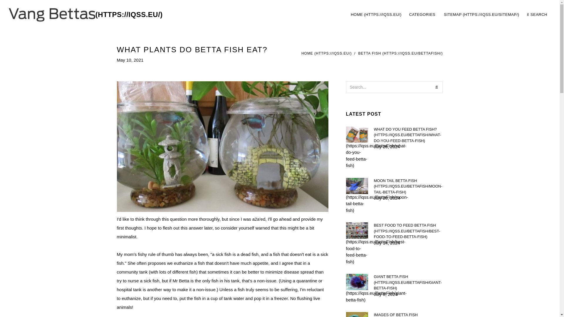 The width and height of the screenshot is (564, 317). Describe the element at coordinates (376, 15) in the screenshot. I see `Search` at that location.